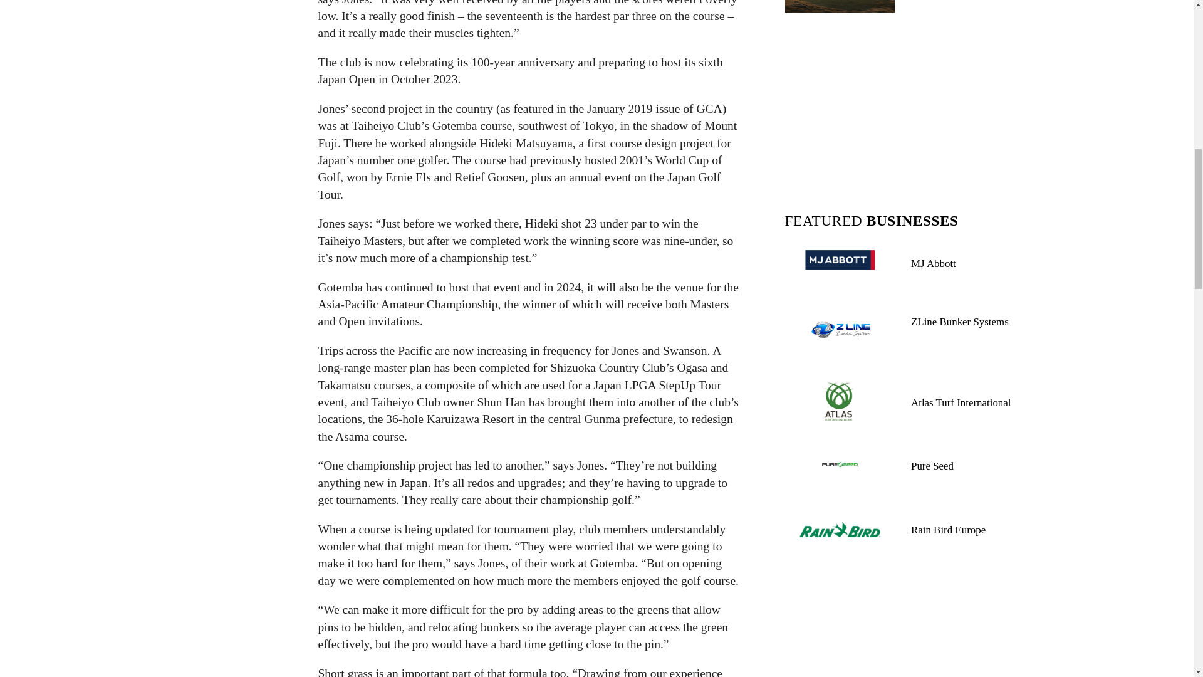 The image size is (1203, 677). What do you see at coordinates (907, 107) in the screenshot?
I see `3rd party ad content` at bounding box center [907, 107].